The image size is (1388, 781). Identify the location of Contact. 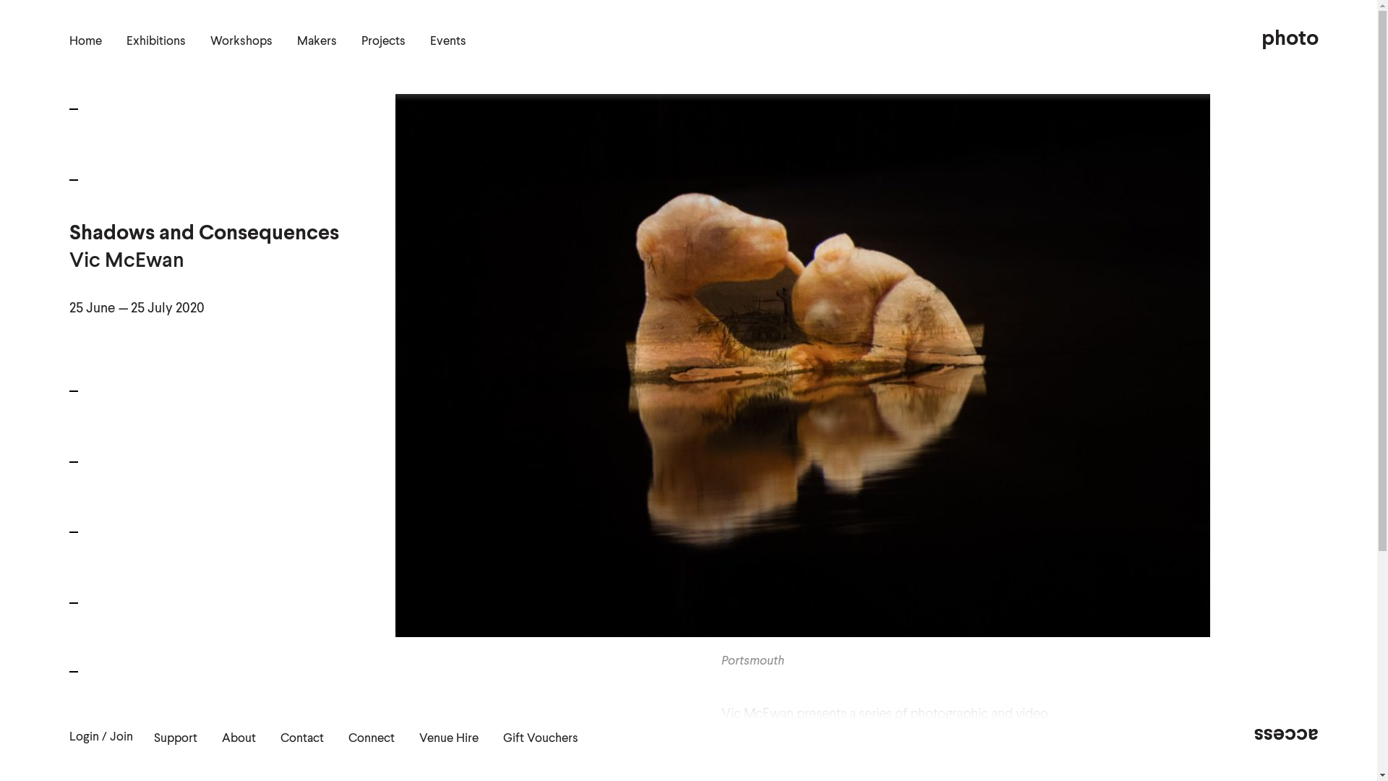
(302, 739).